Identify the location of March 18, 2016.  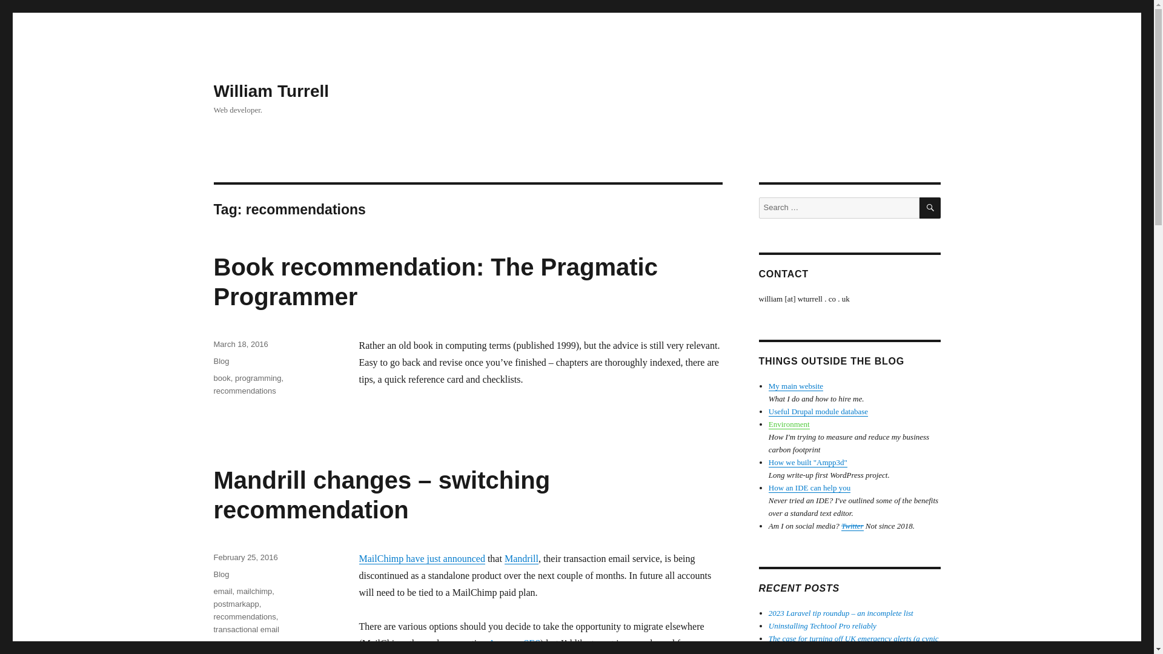
(240, 344).